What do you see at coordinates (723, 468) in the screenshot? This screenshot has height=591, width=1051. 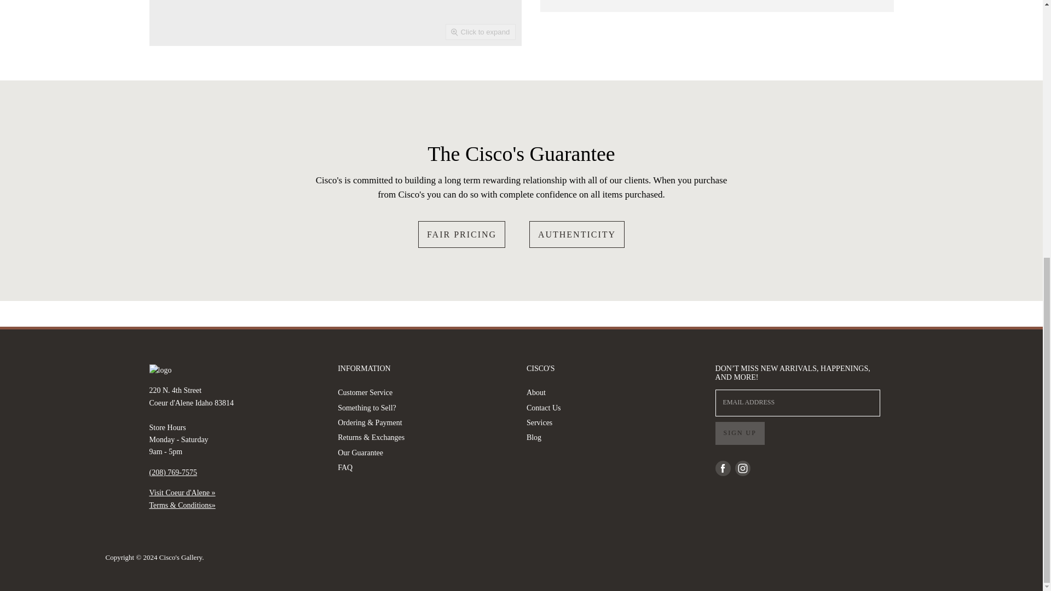 I see `Facebook` at bounding box center [723, 468].